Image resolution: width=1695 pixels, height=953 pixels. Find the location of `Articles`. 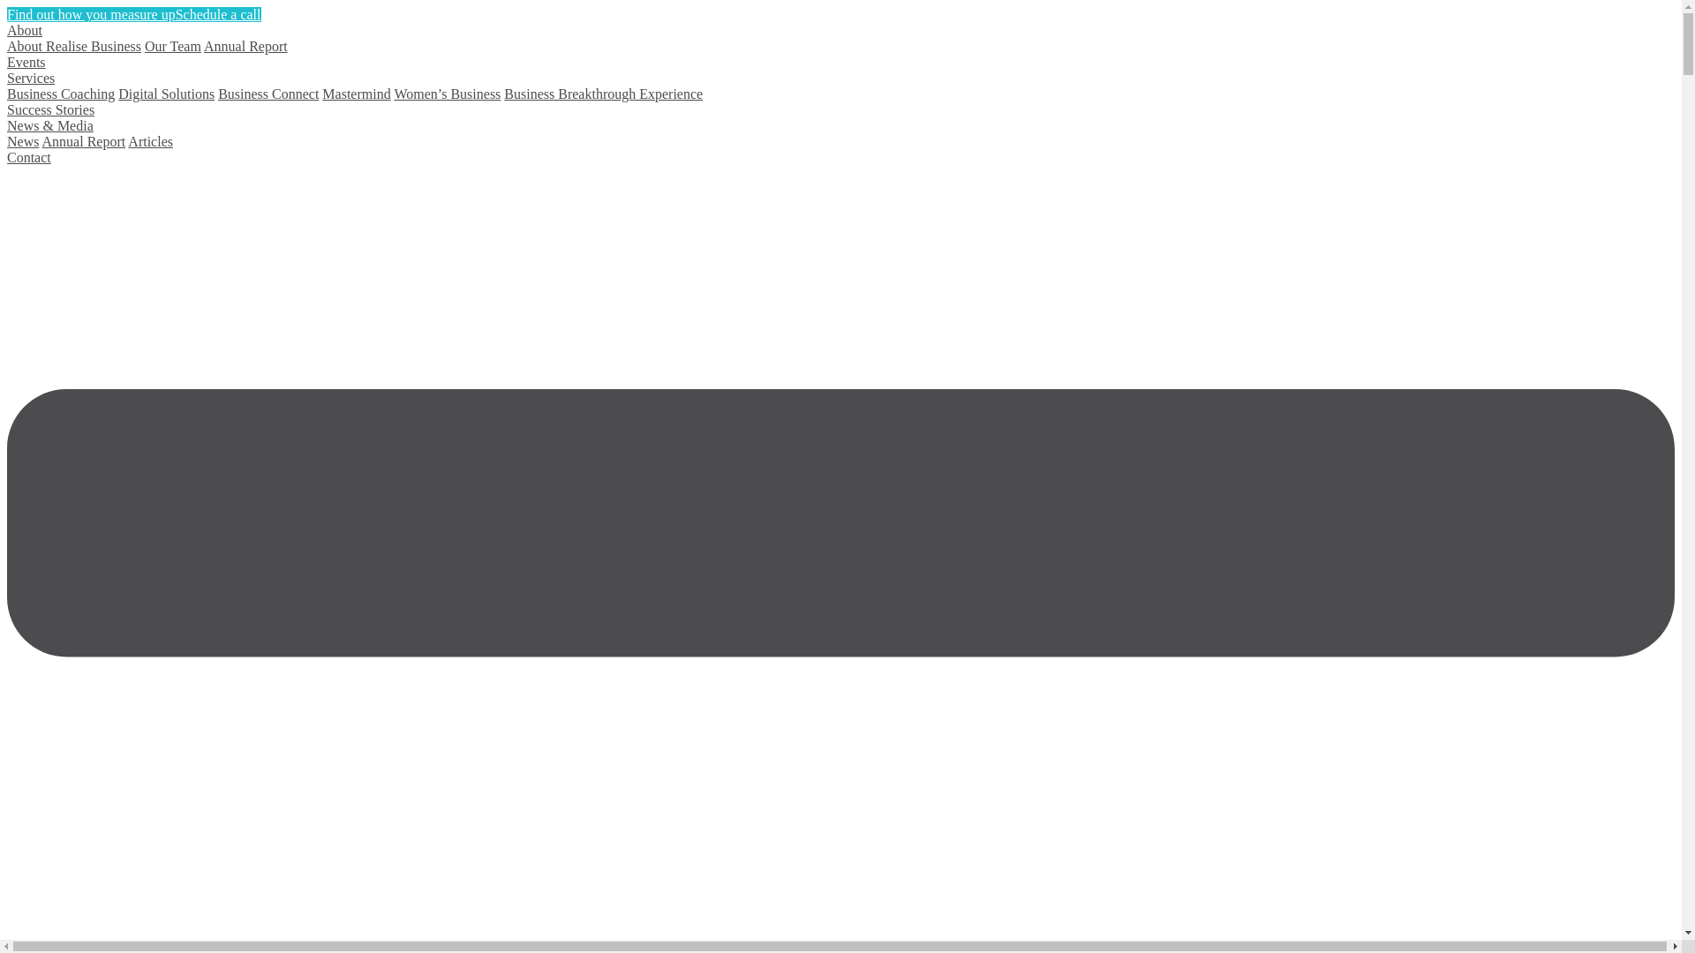

Articles is located at coordinates (150, 141).